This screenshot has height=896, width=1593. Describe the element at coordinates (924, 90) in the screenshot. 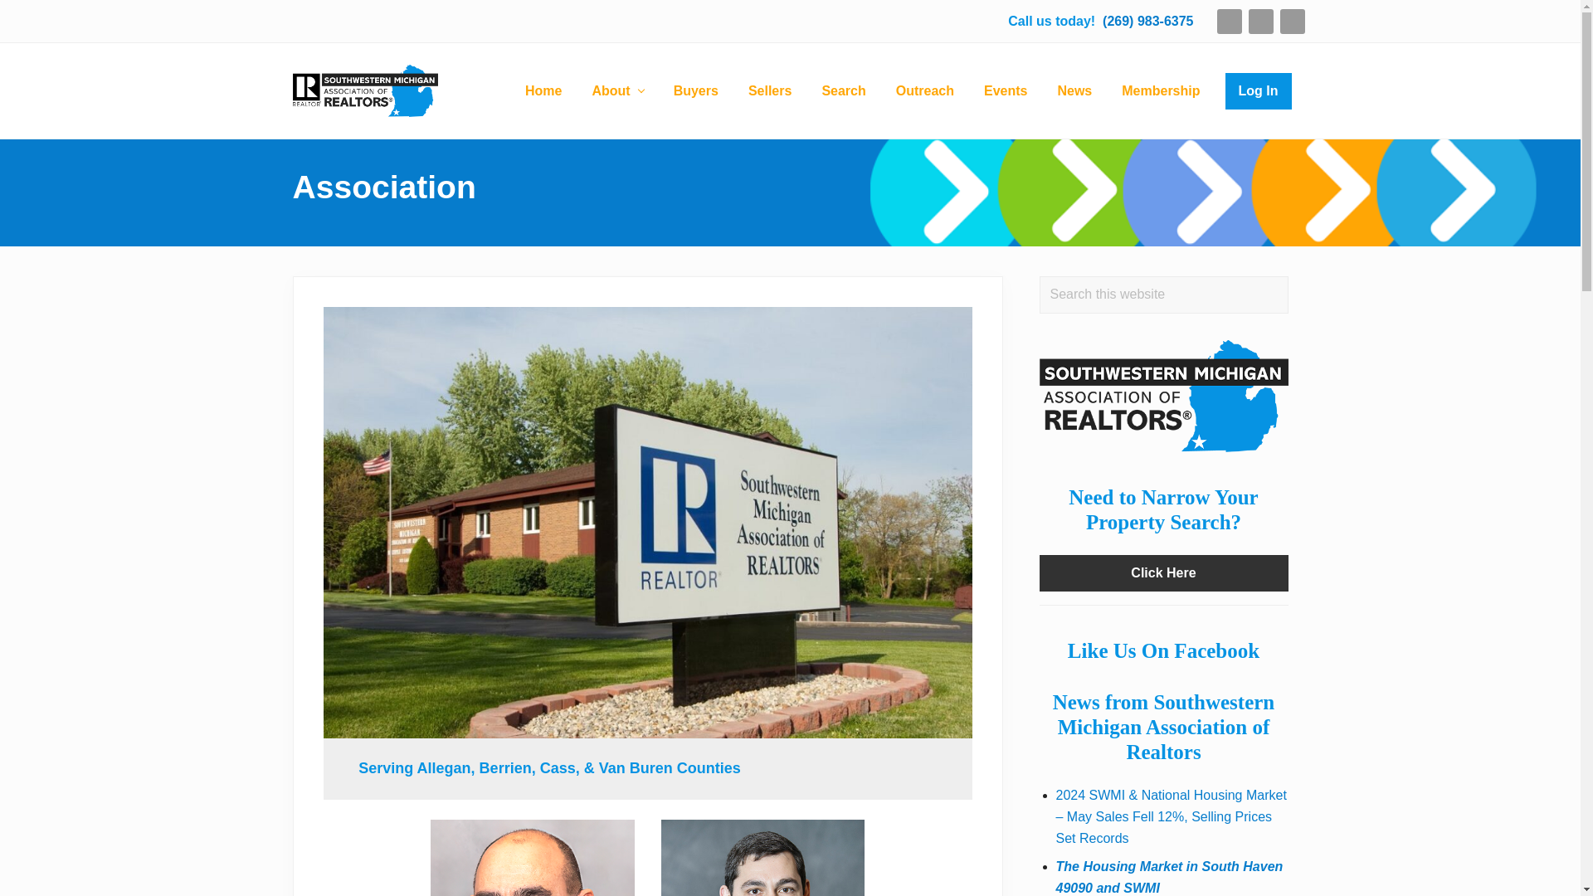

I see `Outreach` at that location.